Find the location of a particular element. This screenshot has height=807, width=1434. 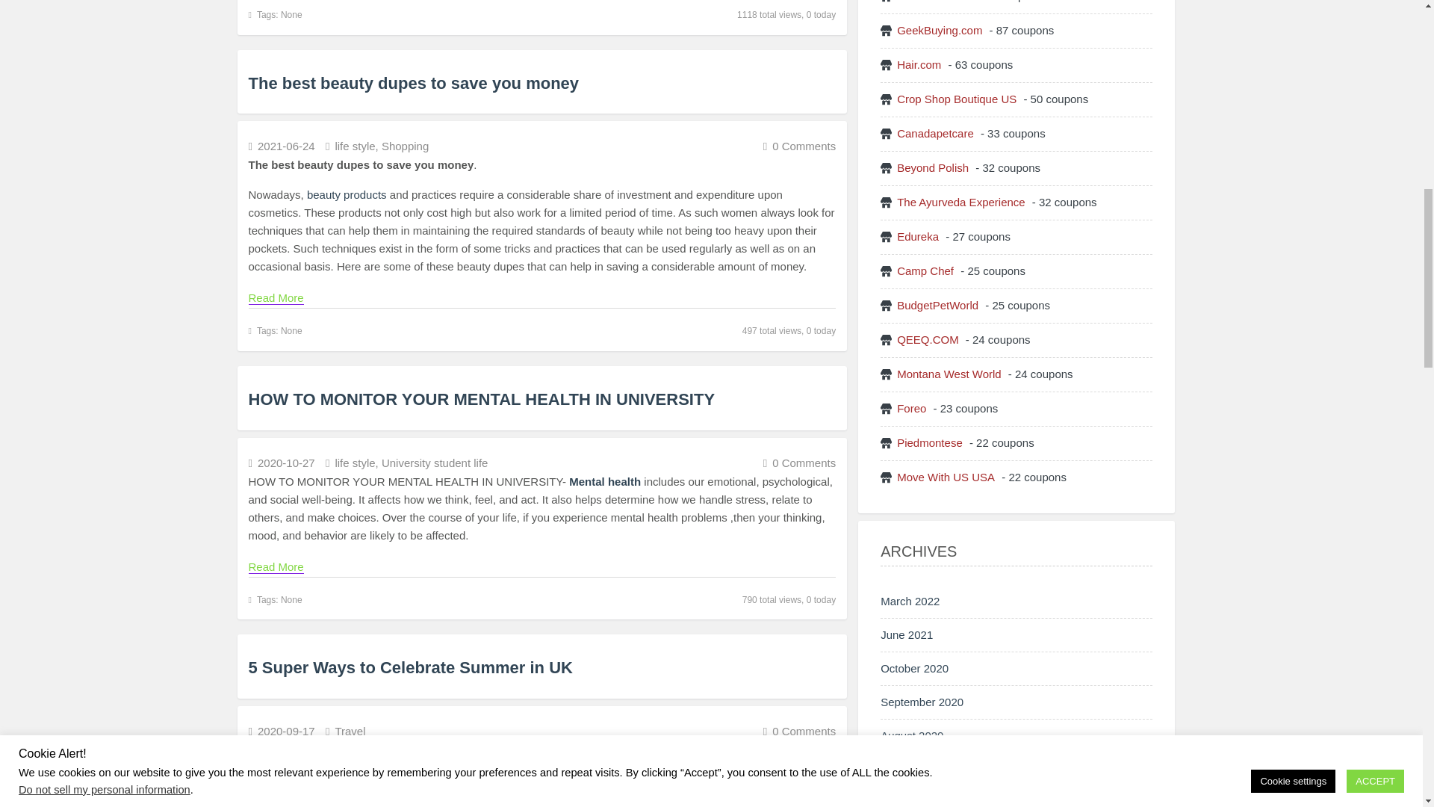

Mental health is located at coordinates (606, 481).